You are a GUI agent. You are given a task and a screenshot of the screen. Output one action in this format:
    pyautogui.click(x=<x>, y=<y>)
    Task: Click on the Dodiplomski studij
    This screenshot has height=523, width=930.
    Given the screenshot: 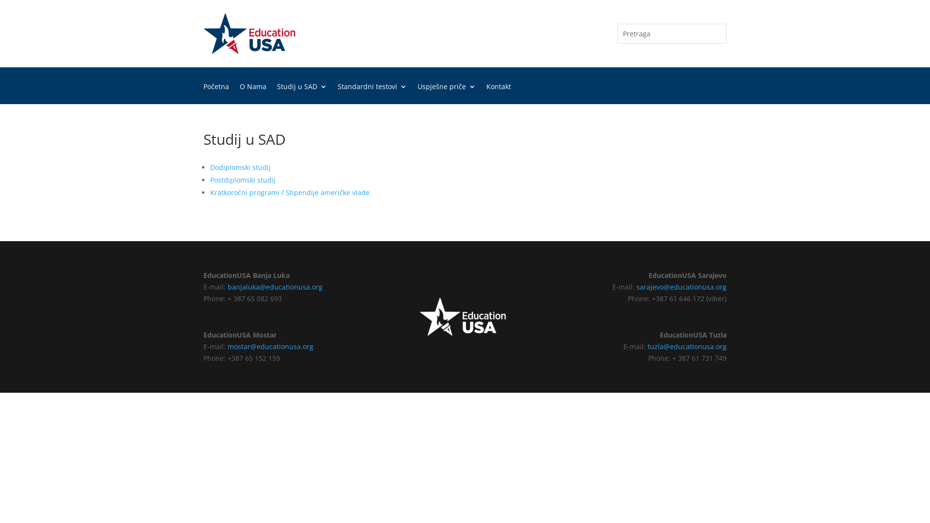 What is the action you would take?
    pyautogui.click(x=240, y=168)
    